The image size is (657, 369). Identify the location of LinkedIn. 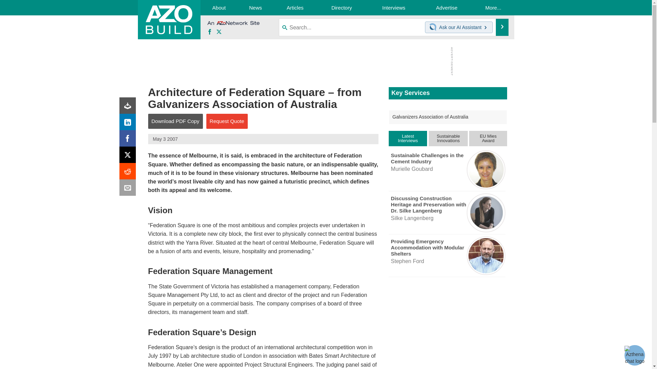
(129, 124).